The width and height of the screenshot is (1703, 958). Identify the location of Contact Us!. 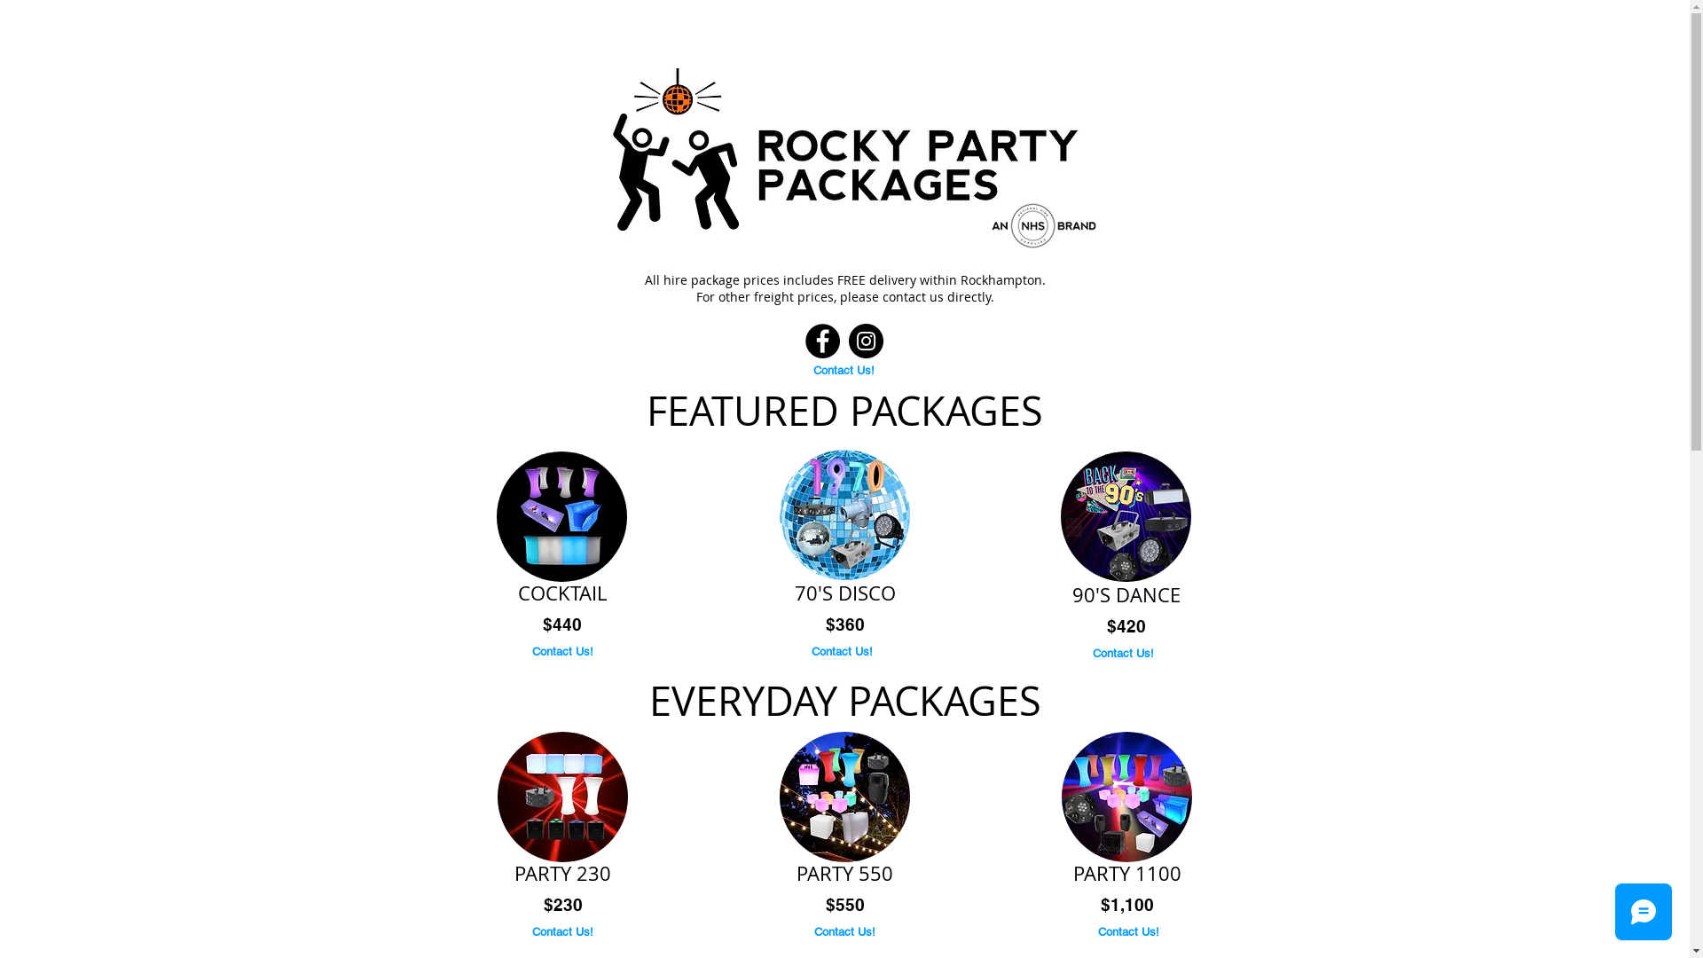
(563, 652).